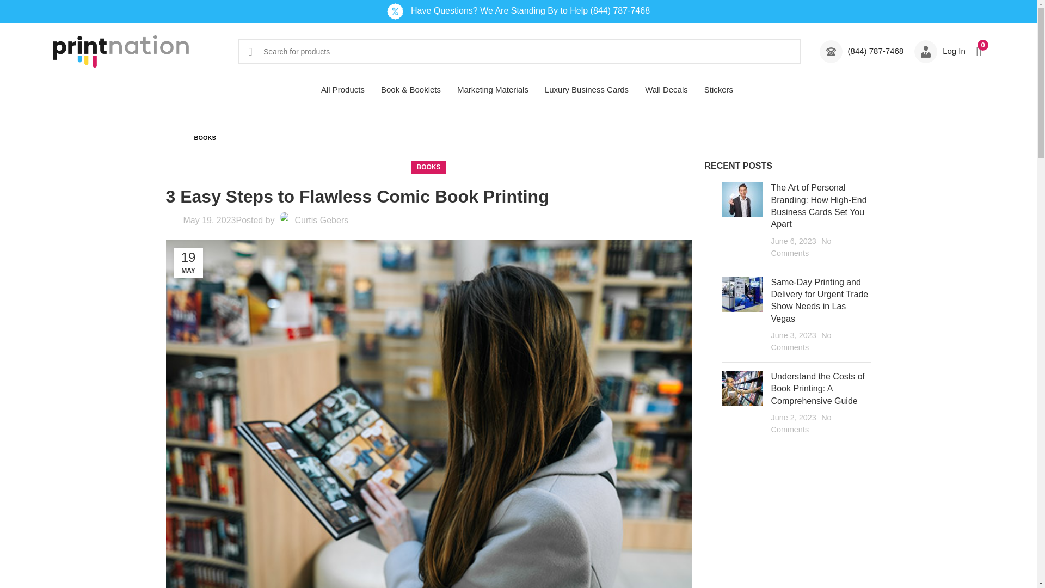  What do you see at coordinates (718, 89) in the screenshot?
I see `Stickers` at bounding box center [718, 89].